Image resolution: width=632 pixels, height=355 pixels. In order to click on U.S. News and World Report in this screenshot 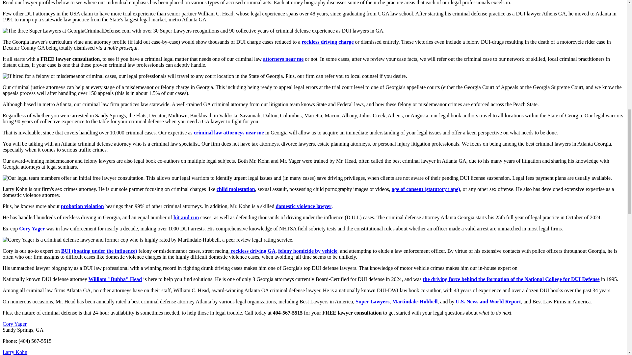, I will do `click(488, 301)`.